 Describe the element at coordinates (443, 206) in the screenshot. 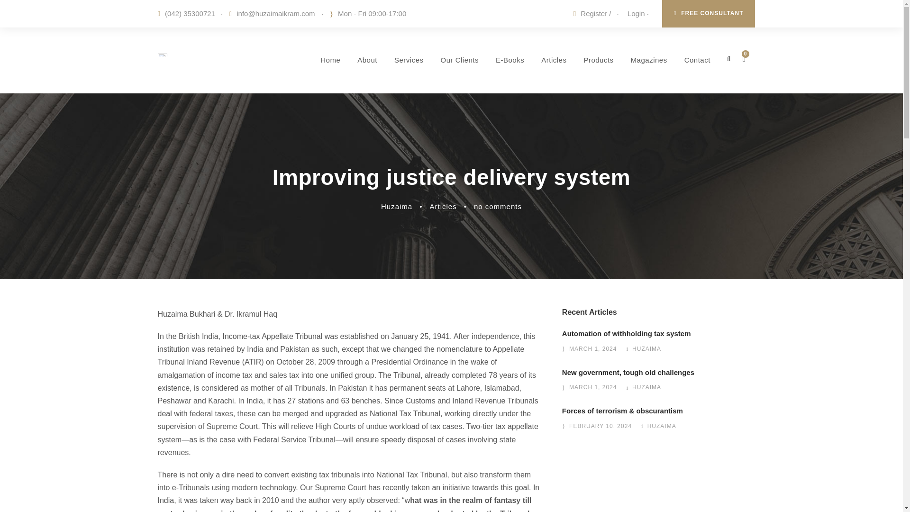

I see `Articles` at that location.